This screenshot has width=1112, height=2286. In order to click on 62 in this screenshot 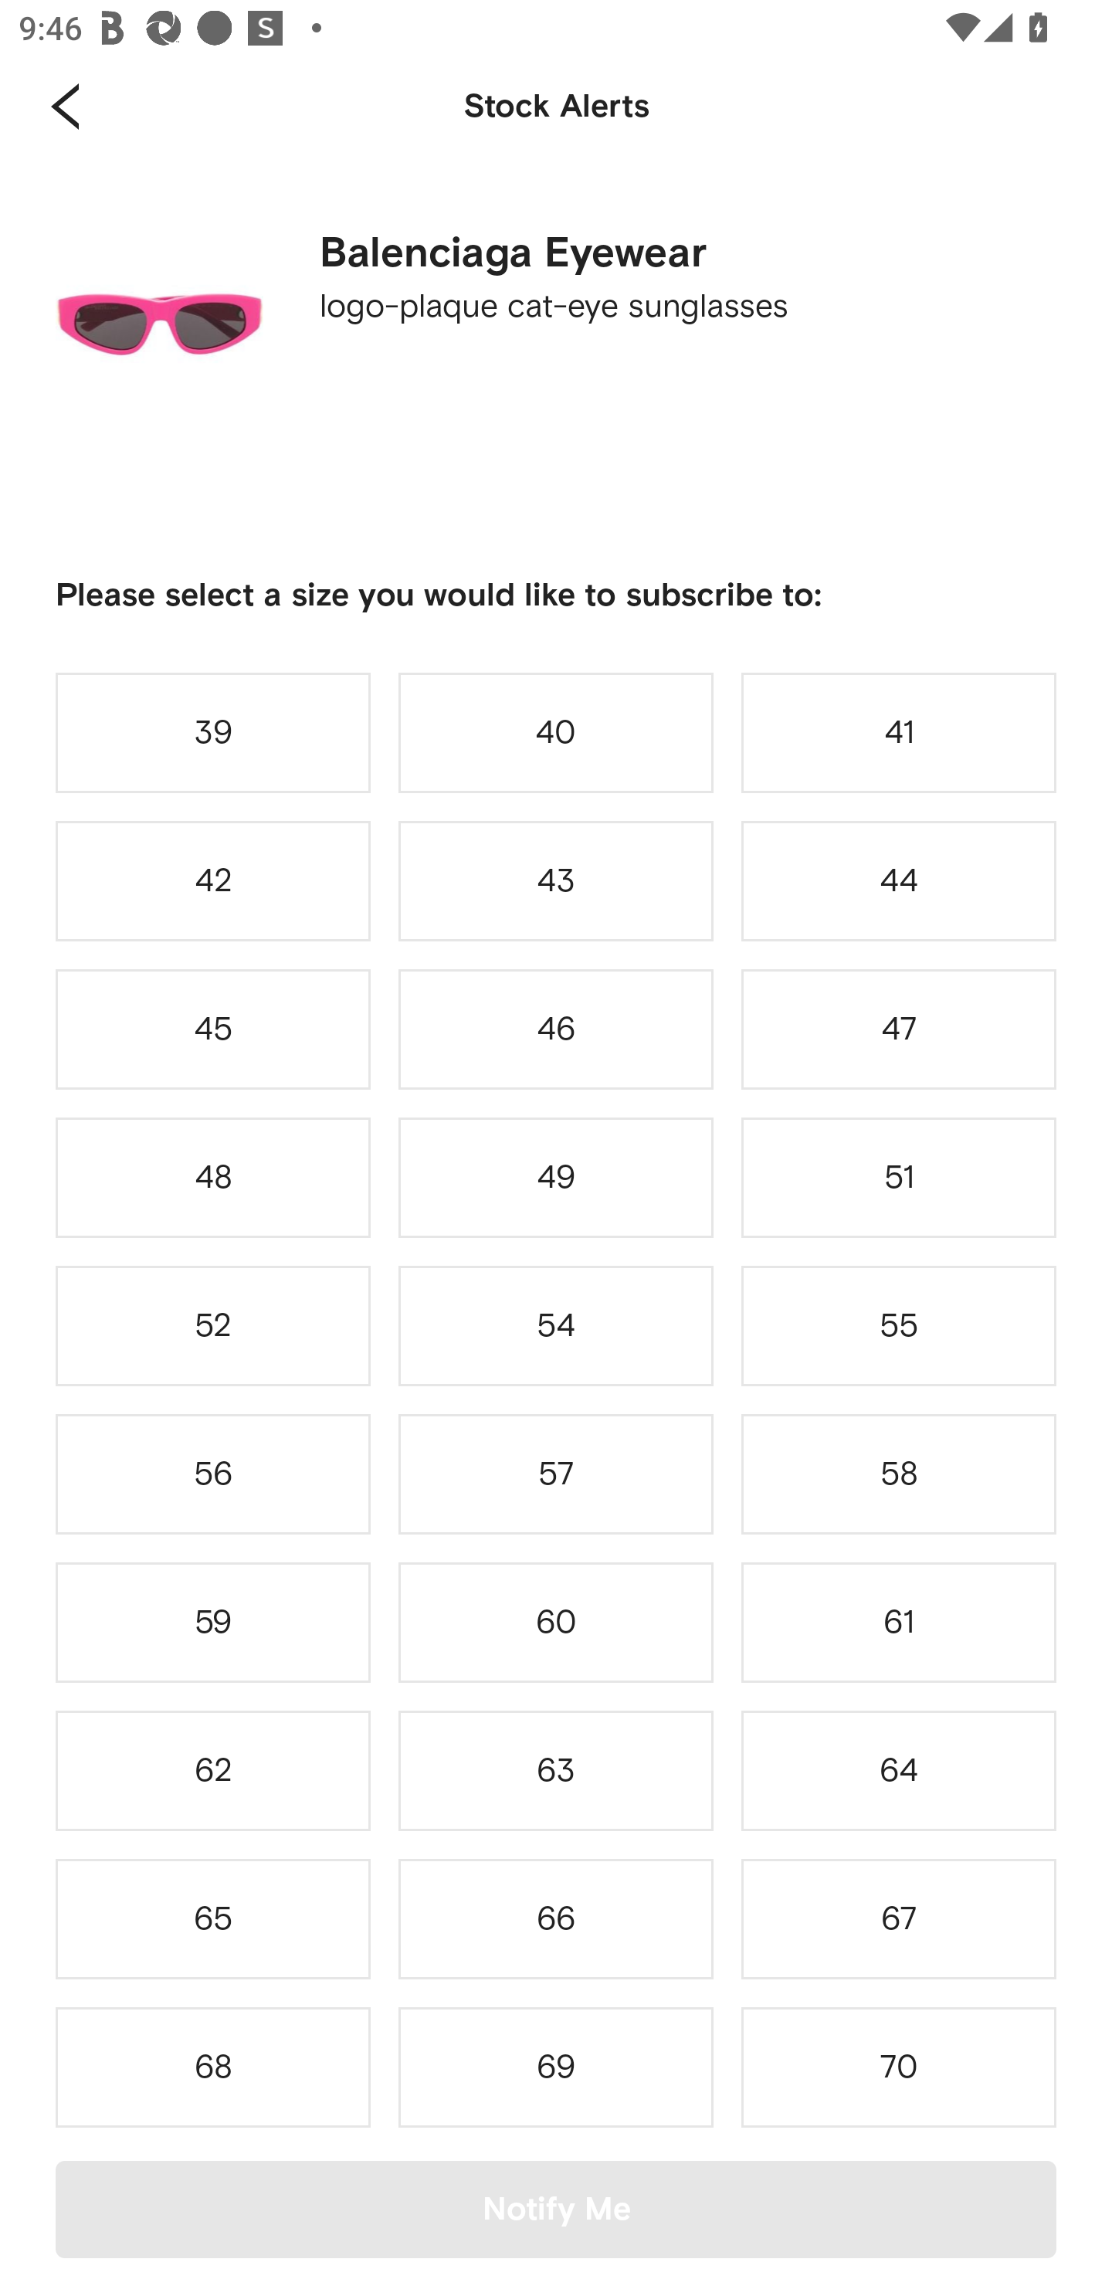, I will do `click(213, 1770)`.